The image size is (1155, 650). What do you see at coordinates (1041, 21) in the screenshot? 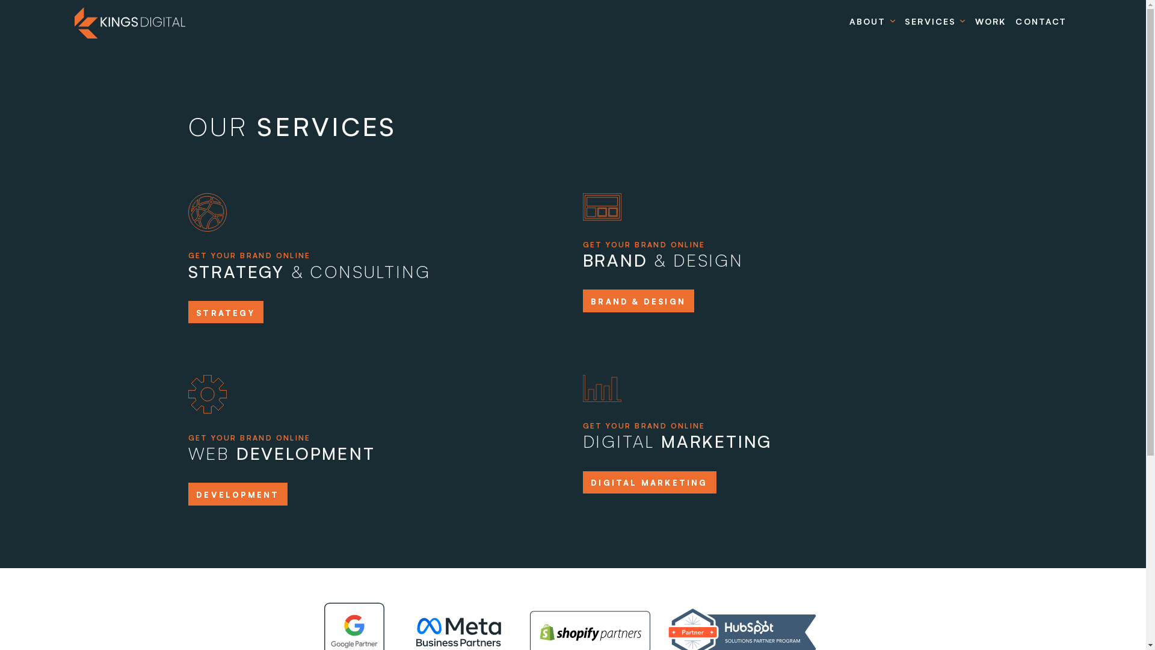
I see `CONTACT` at bounding box center [1041, 21].